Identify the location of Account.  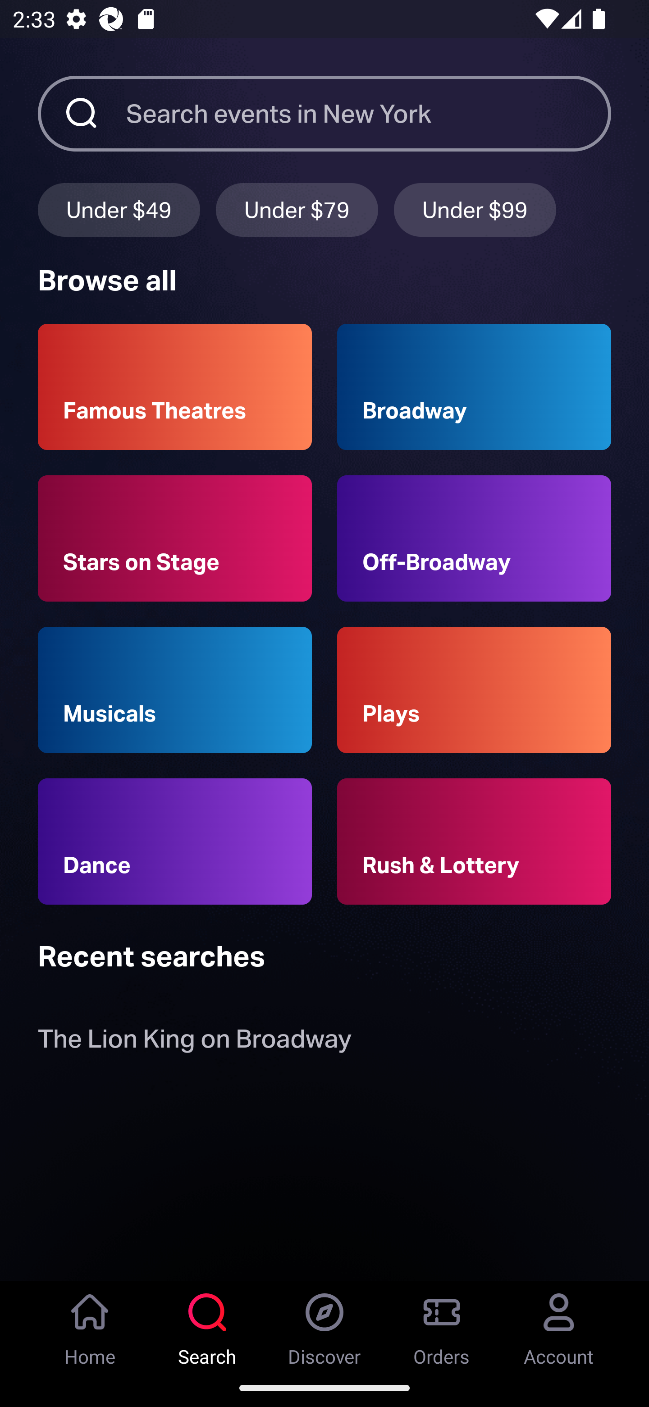
(559, 1324).